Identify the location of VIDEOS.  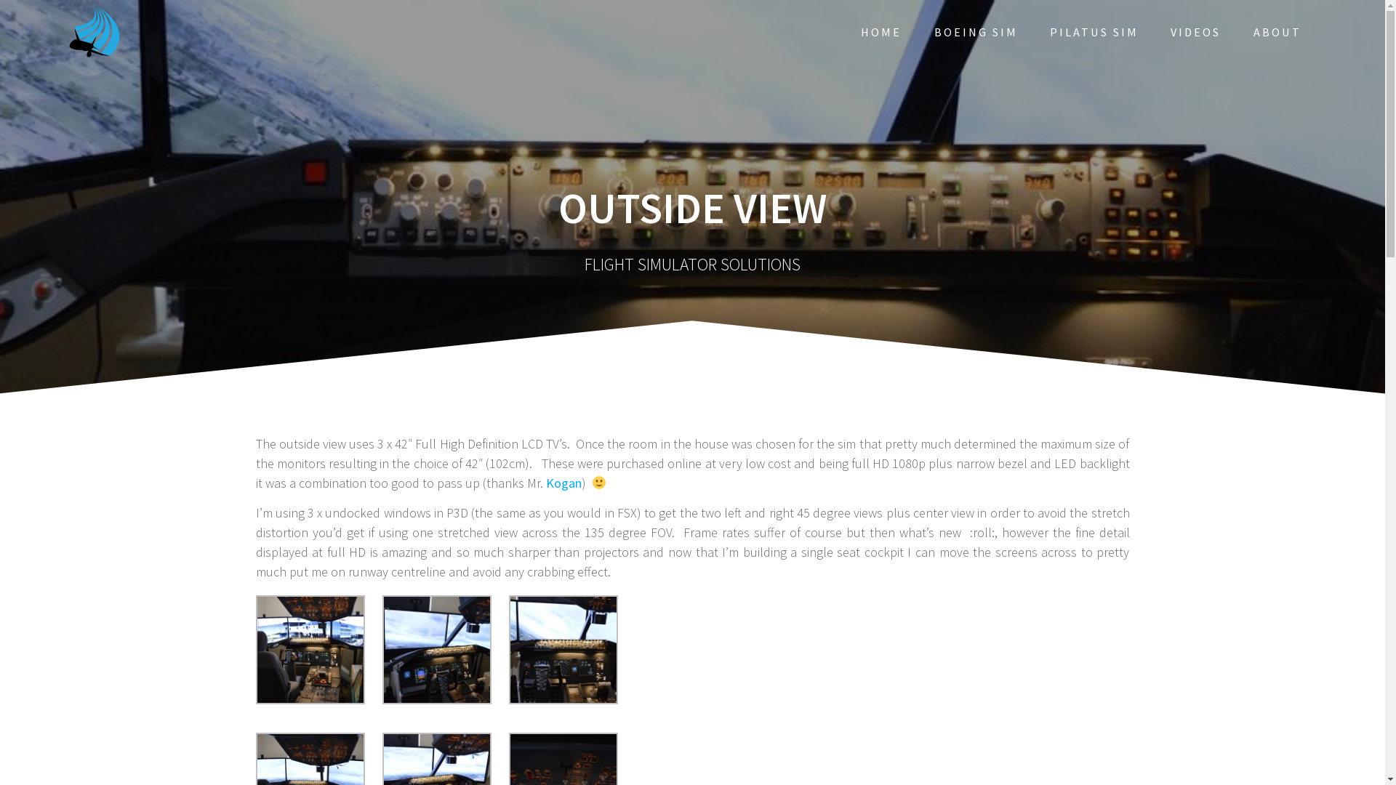
(1195, 32).